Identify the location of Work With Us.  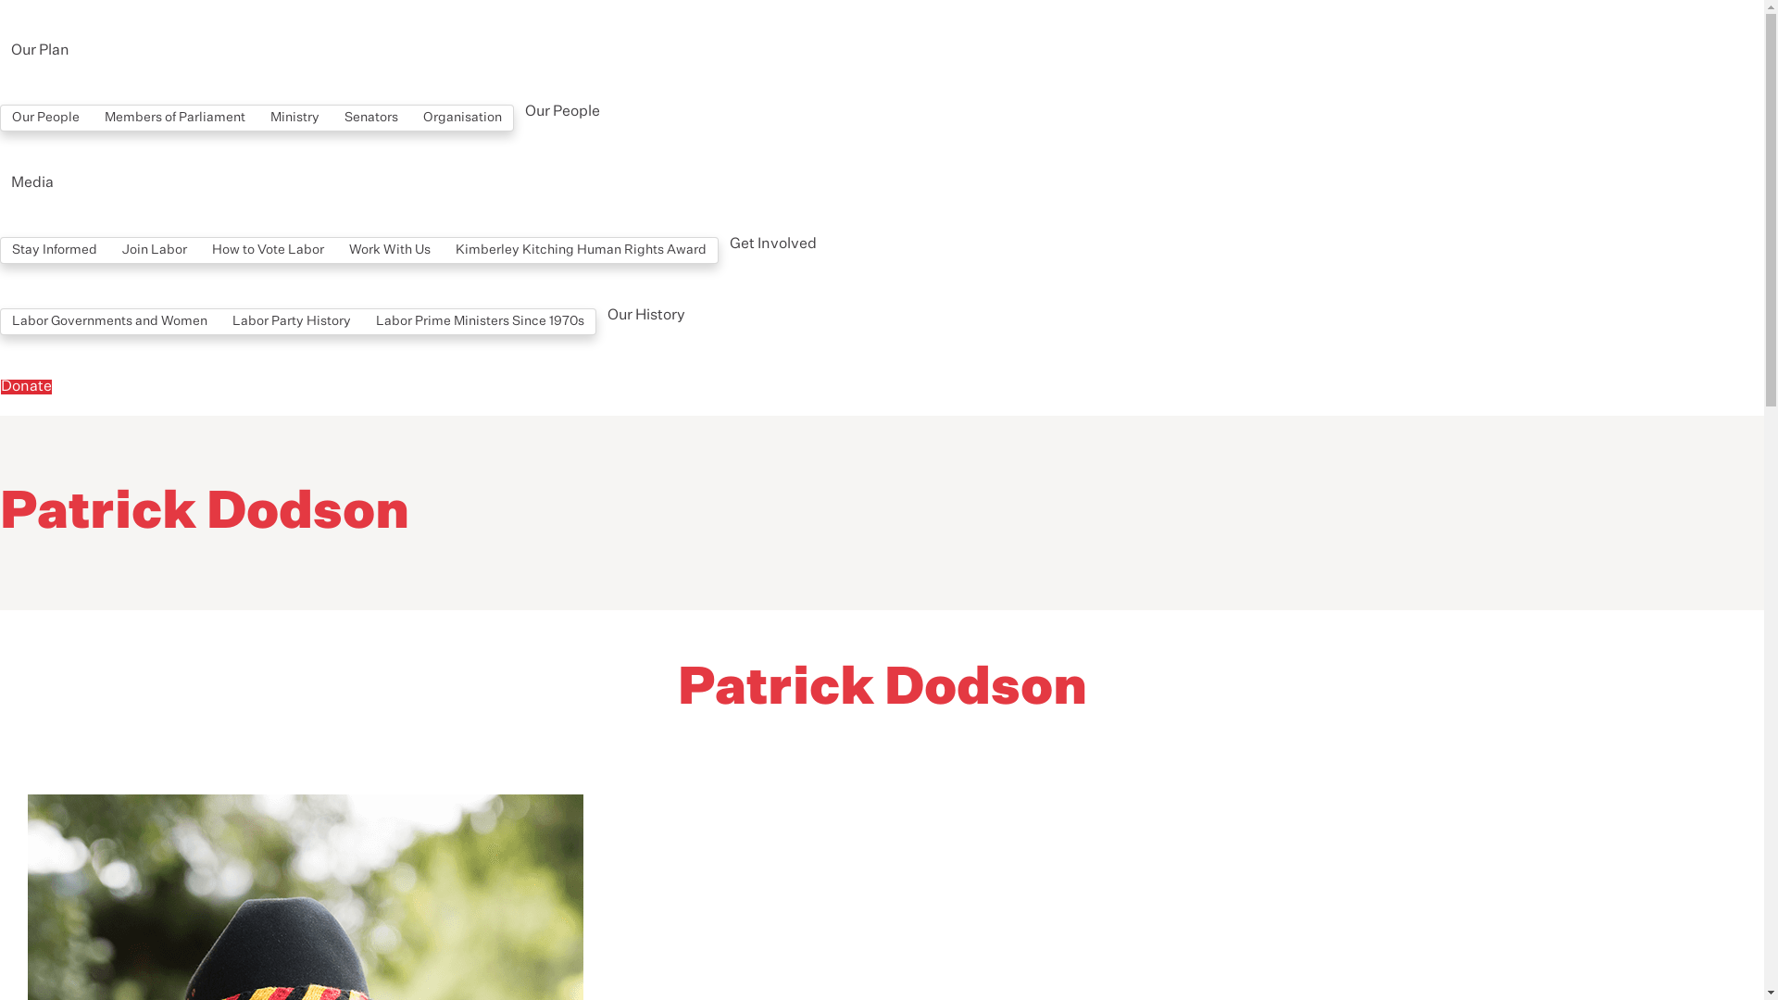
(390, 250).